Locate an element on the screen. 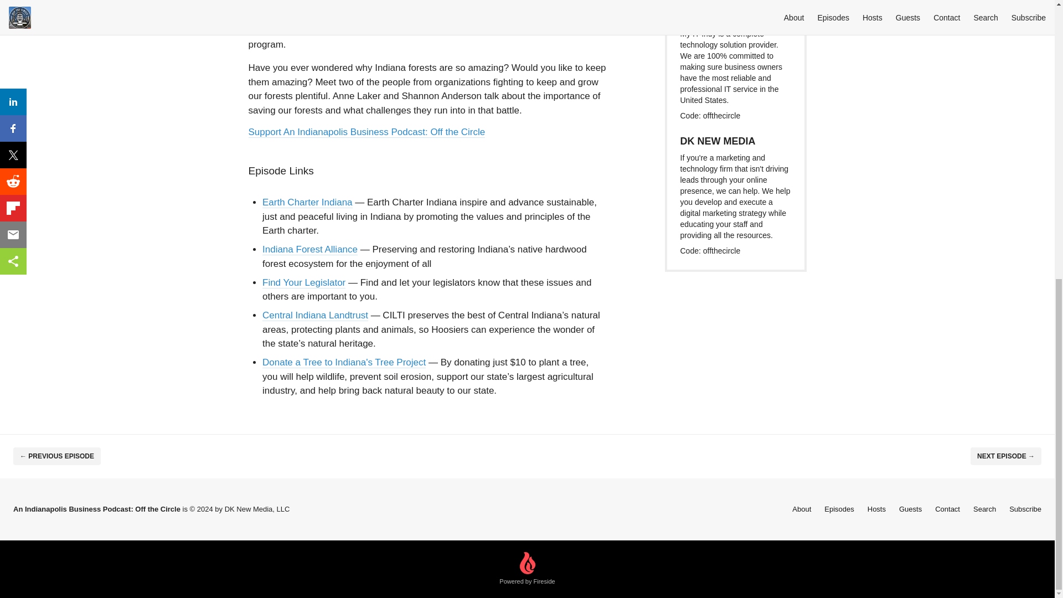 The height and width of the screenshot is (598, 1063). Central Indiana Landtrust is located at coordinates (315, 315).